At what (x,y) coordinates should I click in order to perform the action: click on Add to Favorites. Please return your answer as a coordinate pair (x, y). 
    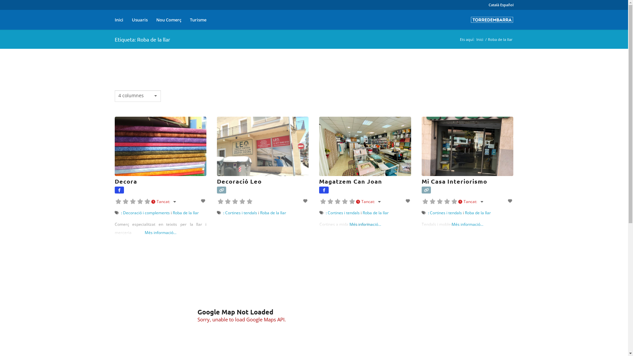
    Looking at the image, I should click on (511, 201).